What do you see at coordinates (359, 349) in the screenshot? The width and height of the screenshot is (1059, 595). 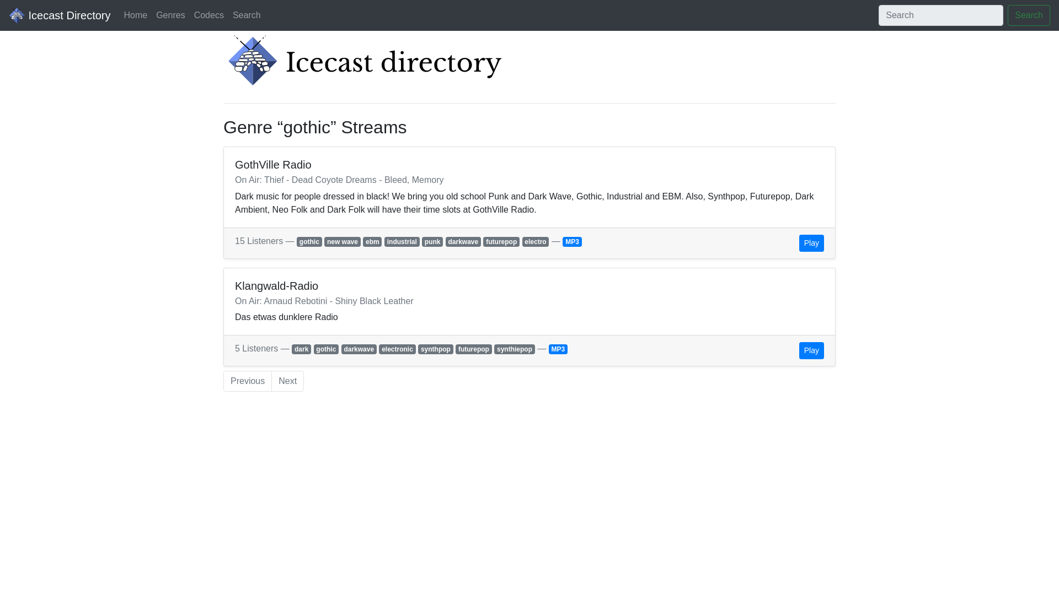 I see `darkwave` at bounding box center [359, 349].